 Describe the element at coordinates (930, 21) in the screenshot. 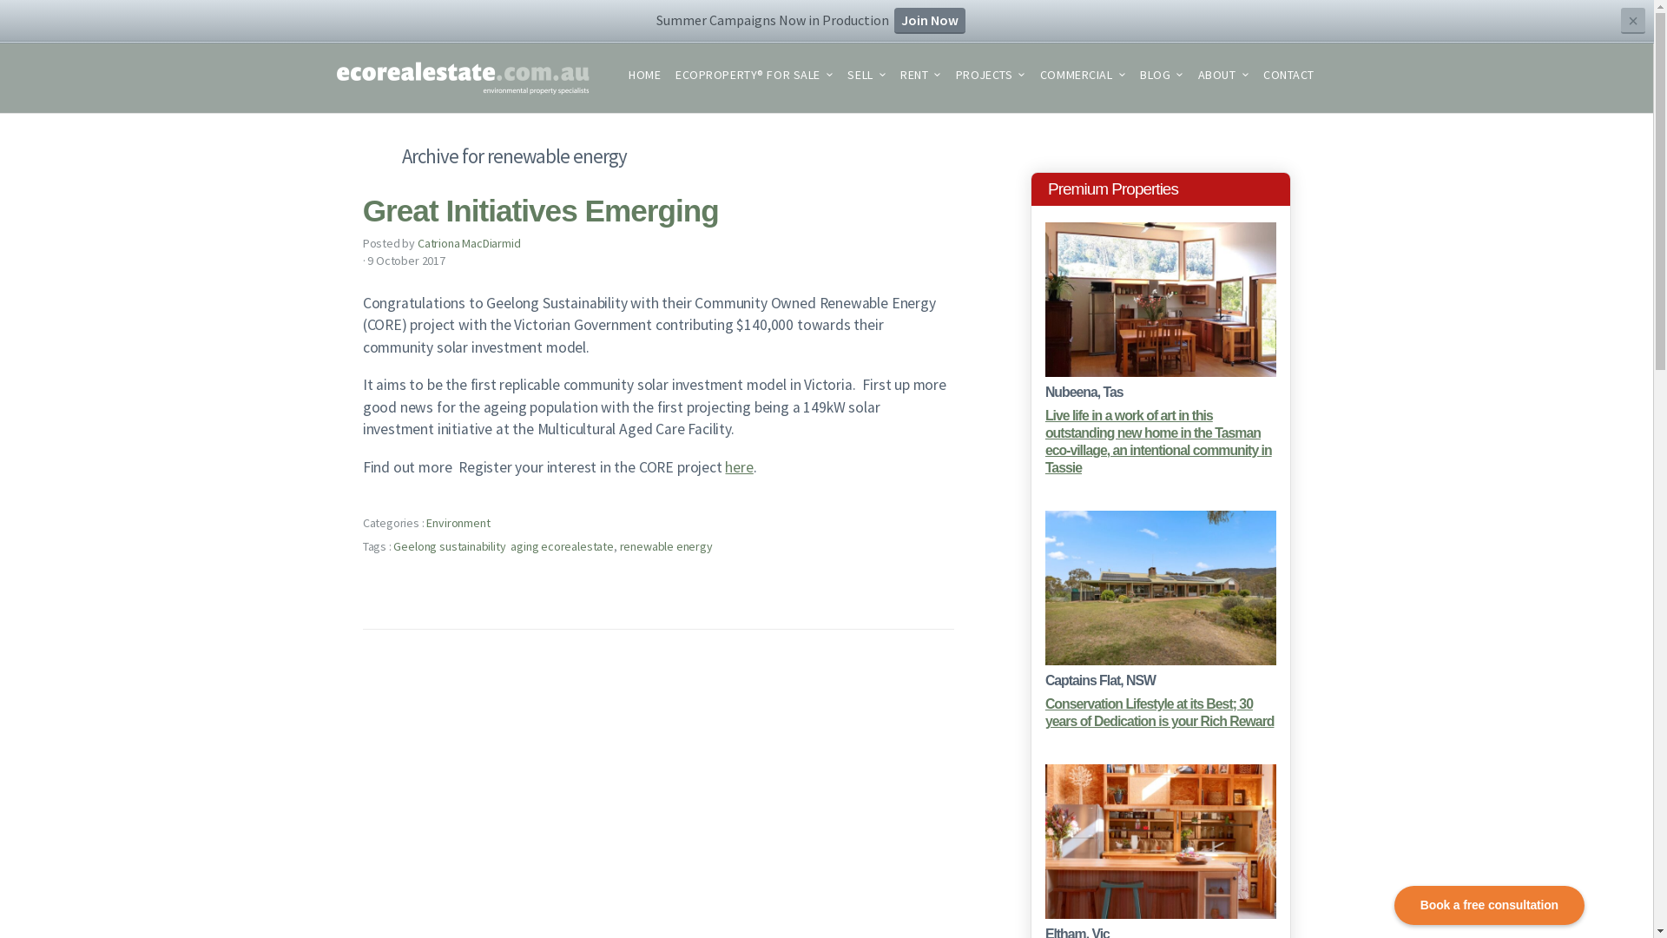

I see `Join Now` at that location.